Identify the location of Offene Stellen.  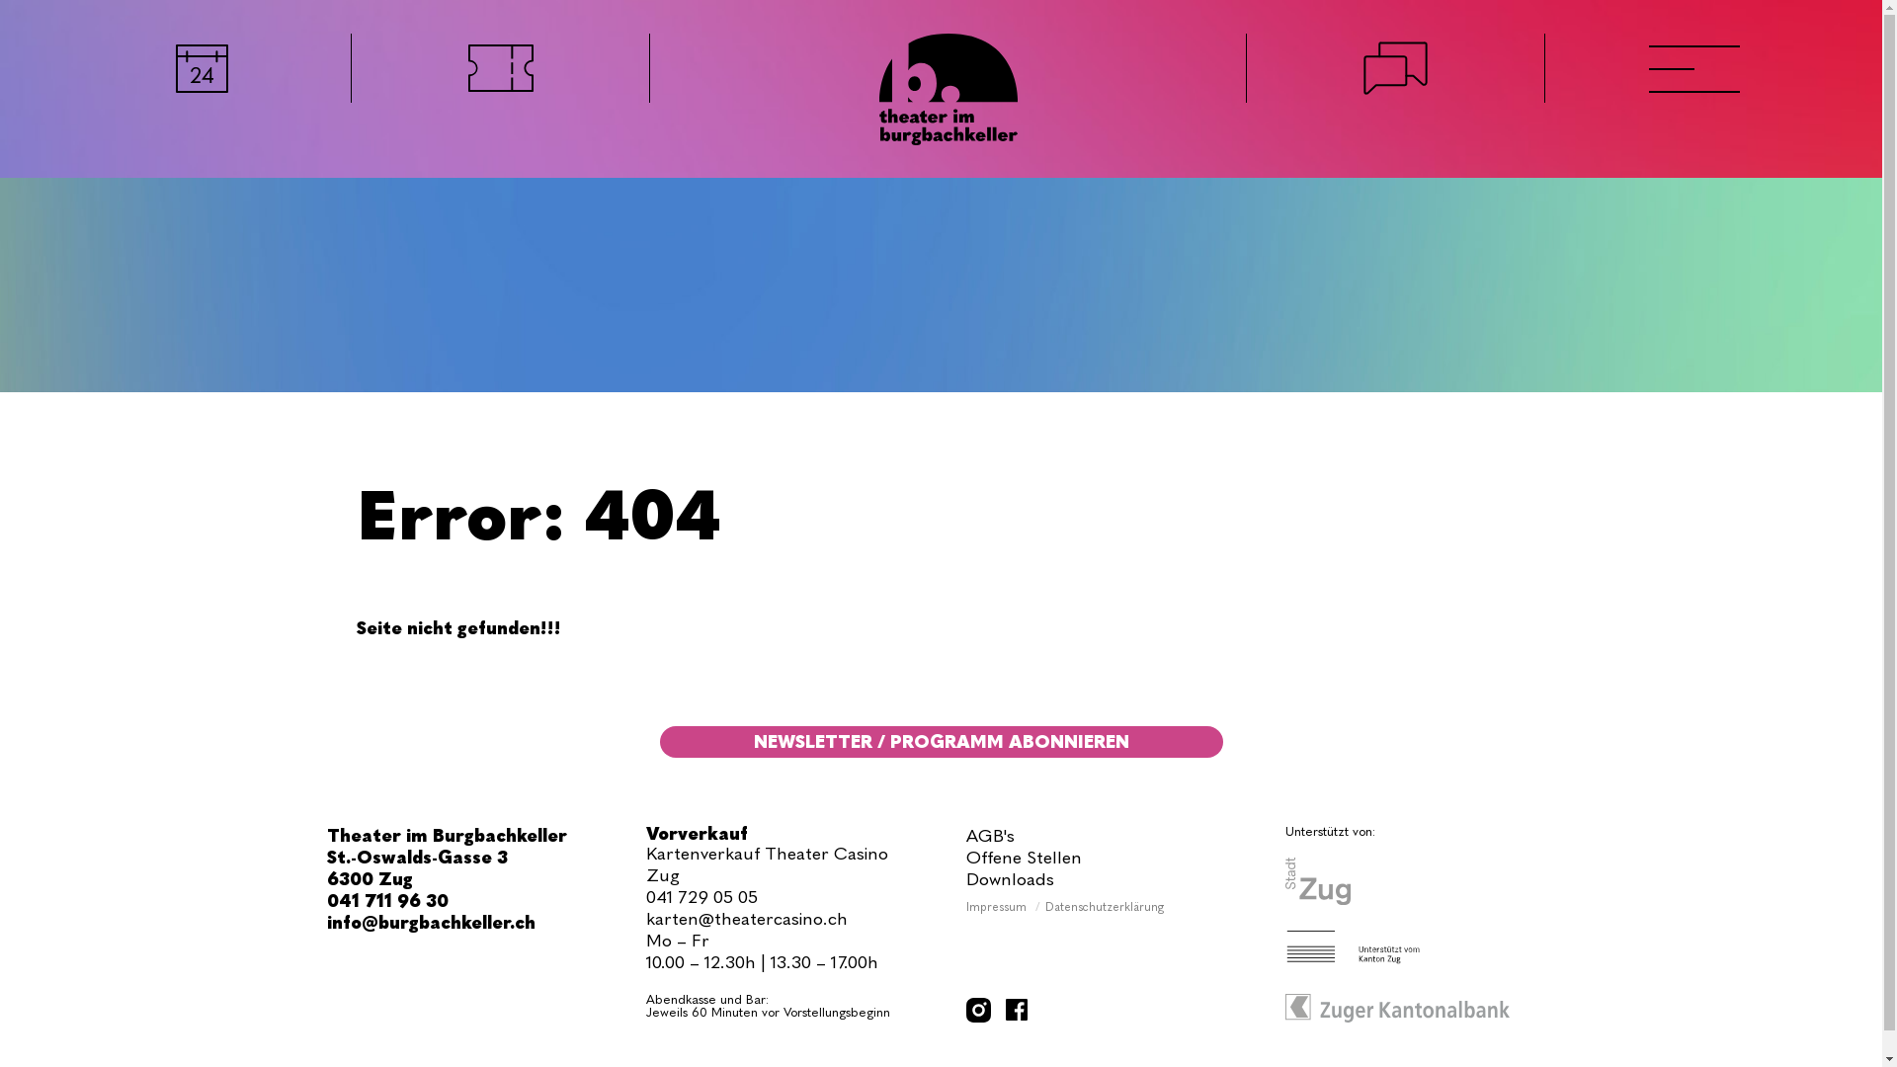
(1024, 858).